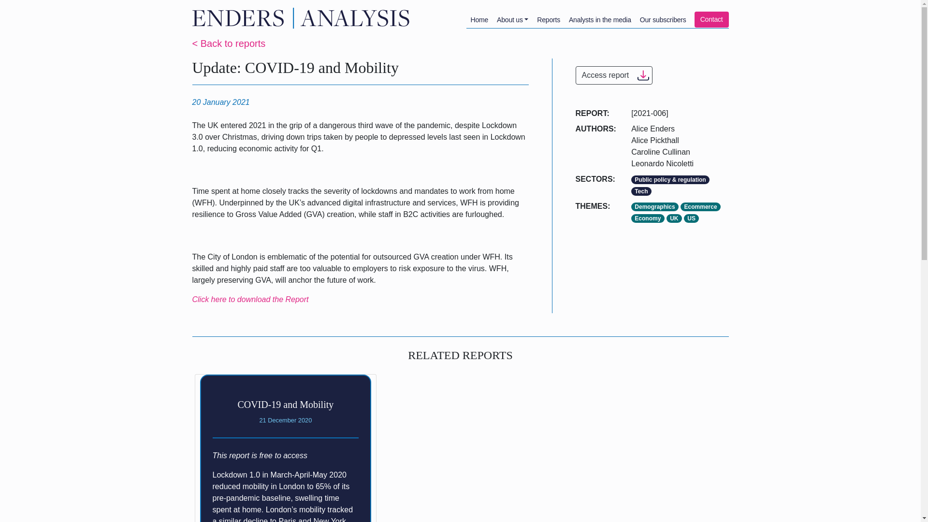  Describe the element at coordinates (285, 404) in the screenshot. I see `COVID-19 and Mobility` at that location.